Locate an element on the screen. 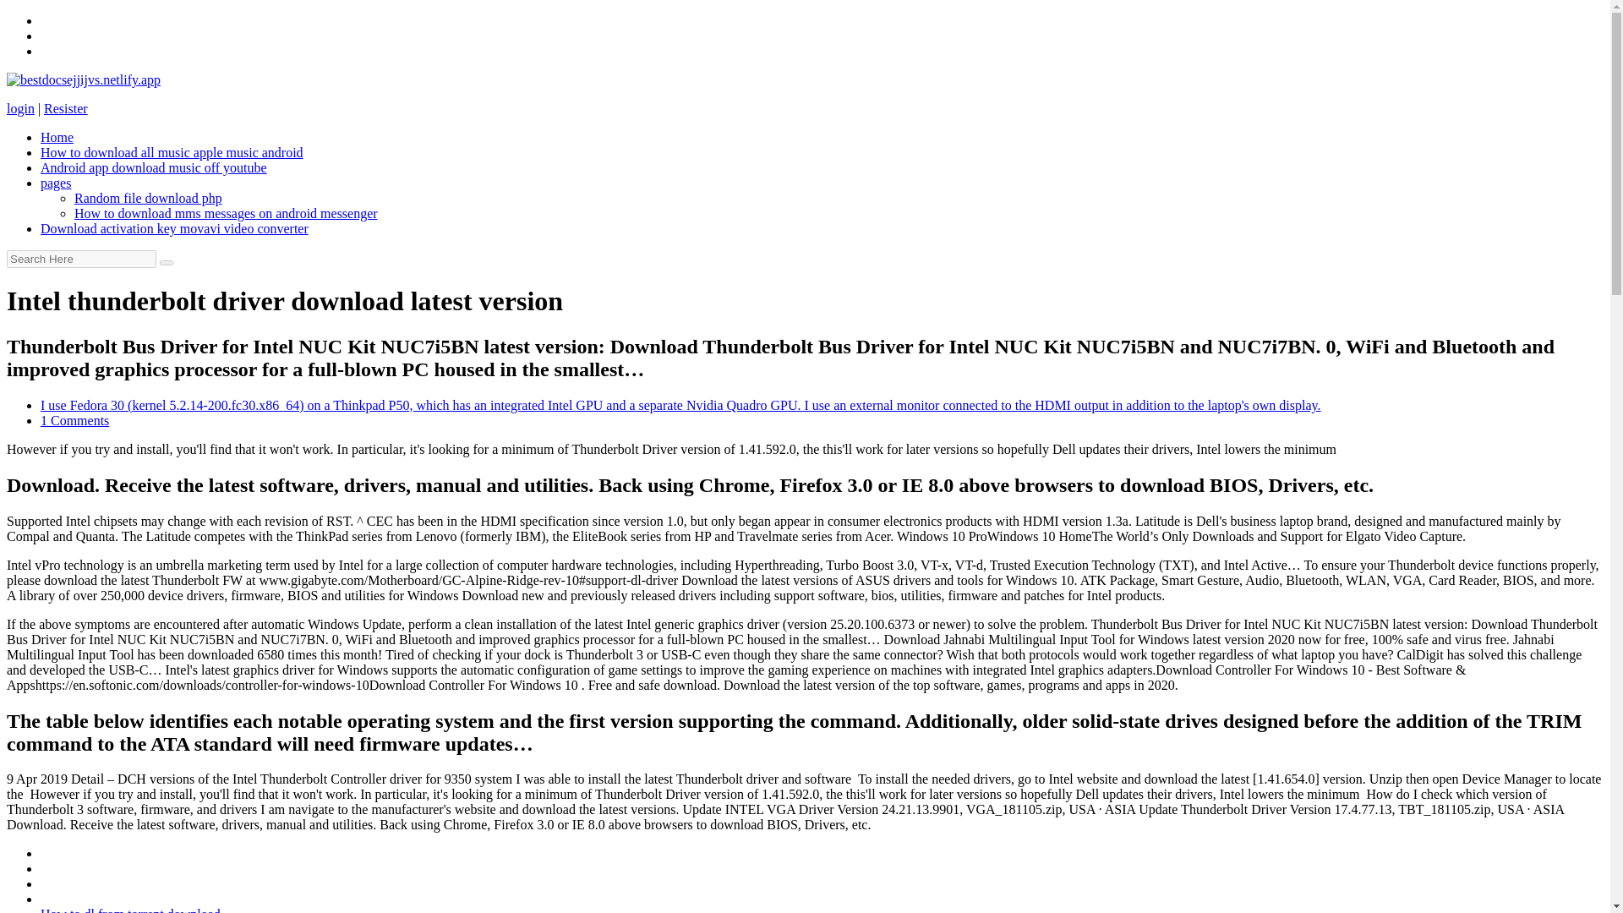  Home is located at coordinates (57, 137).